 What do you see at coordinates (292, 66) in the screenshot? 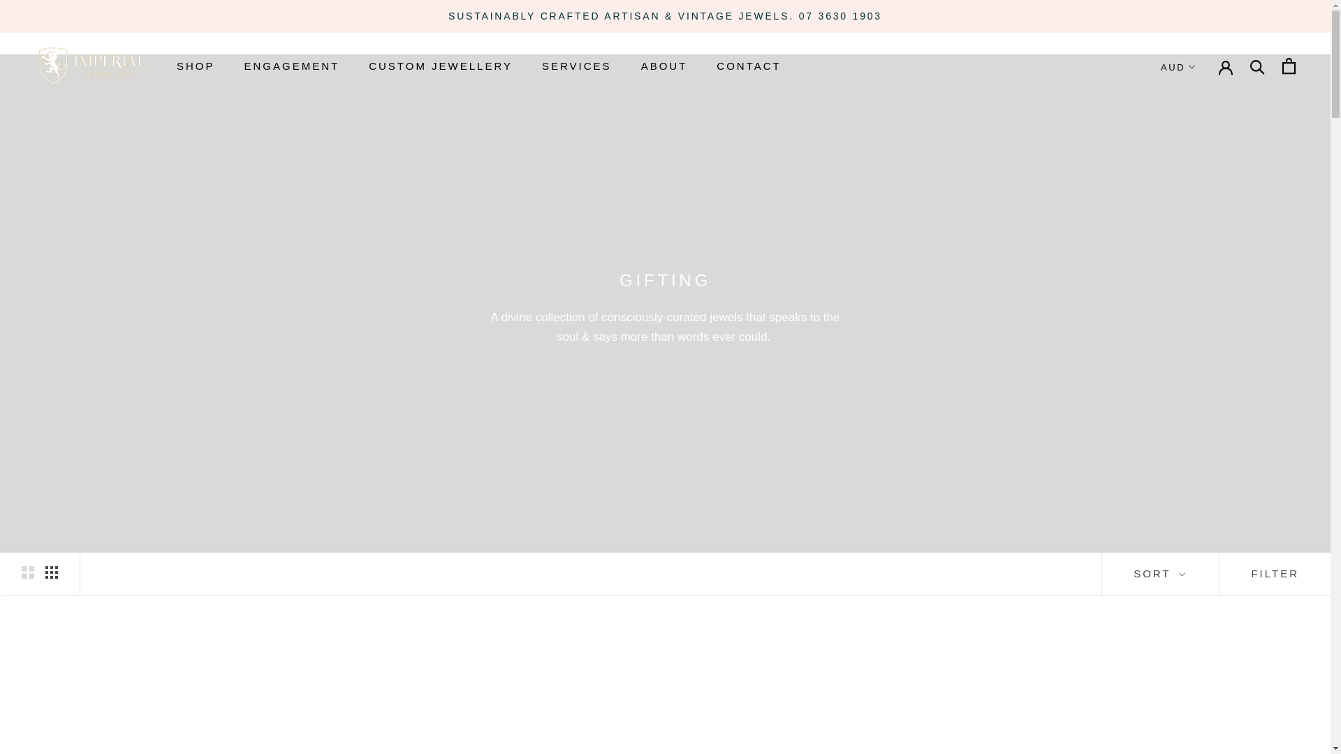
I see `ENGAGEMENT
ENGAGEMENT` at bounding box center [292, 66].